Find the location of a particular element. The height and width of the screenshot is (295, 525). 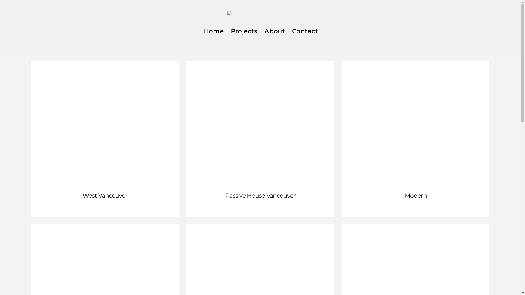

Home is located at coordinates (213, 32).